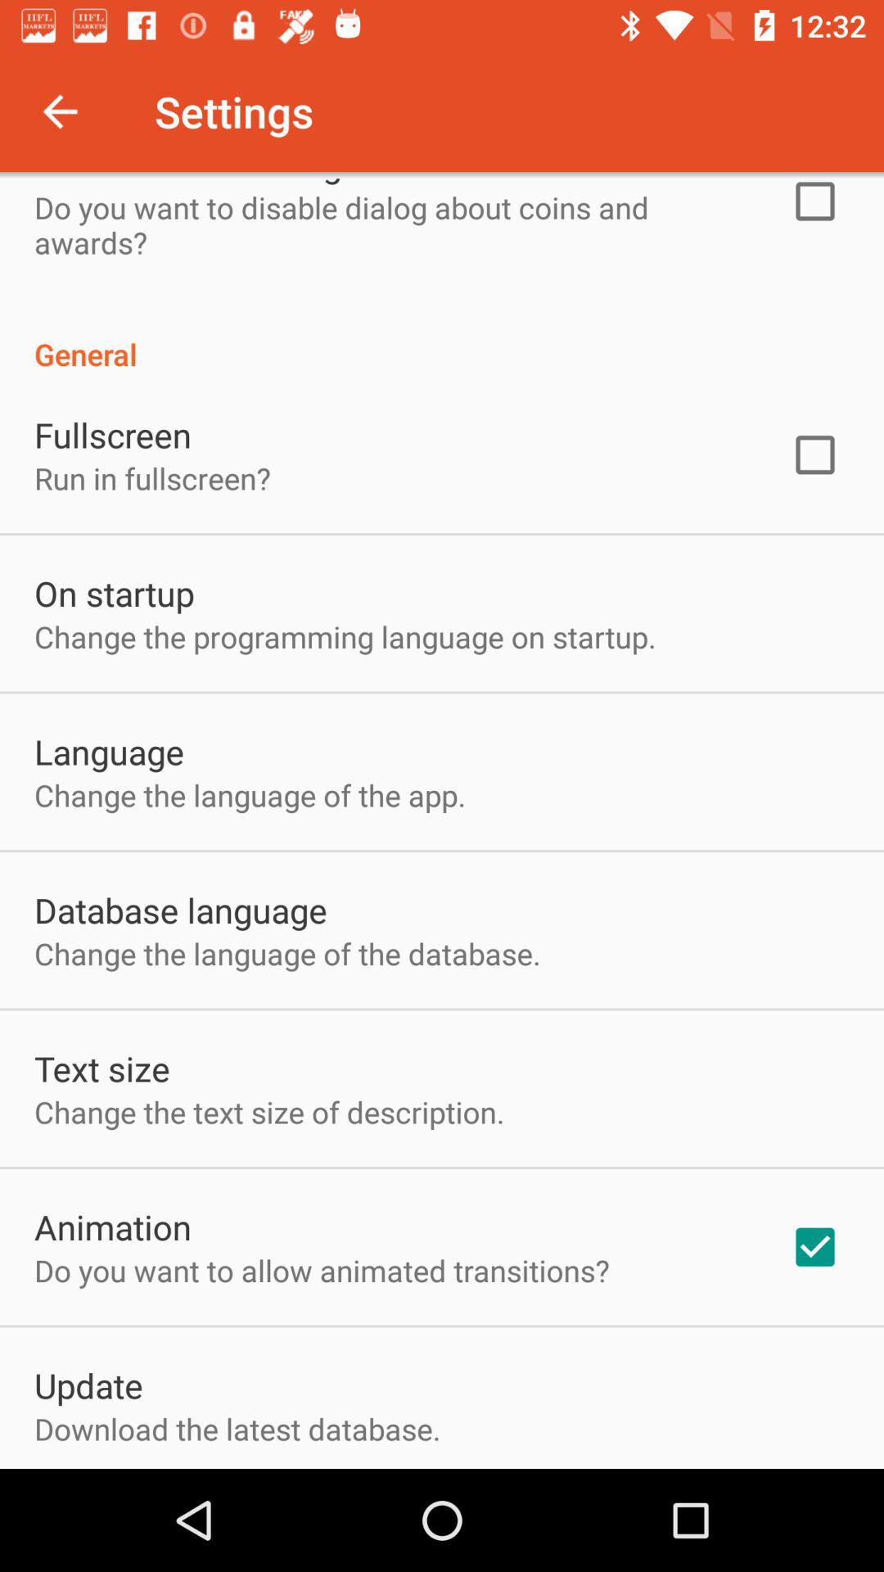 The height and width of the screenshot is (1572, 884). Describe the element at coordinates (88, 1385) in the screenshot. I see `choose the item above download the latest item` at that location.